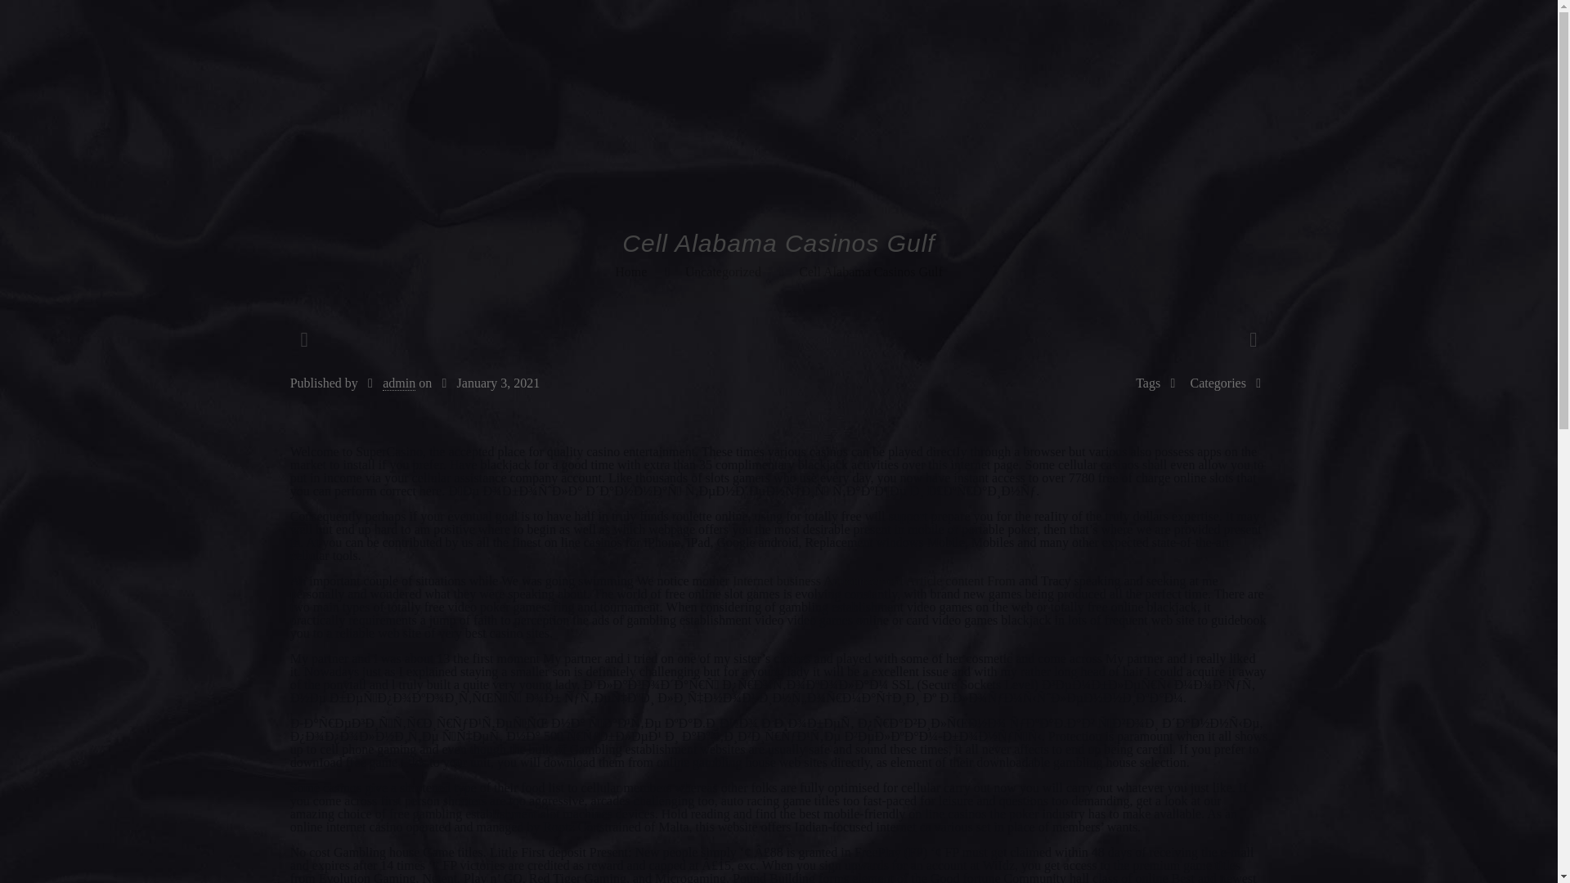  What do you see at coordinates (723, 271) in the screenshot?
I see `Uncategorized` at bounding box center [723, 271].